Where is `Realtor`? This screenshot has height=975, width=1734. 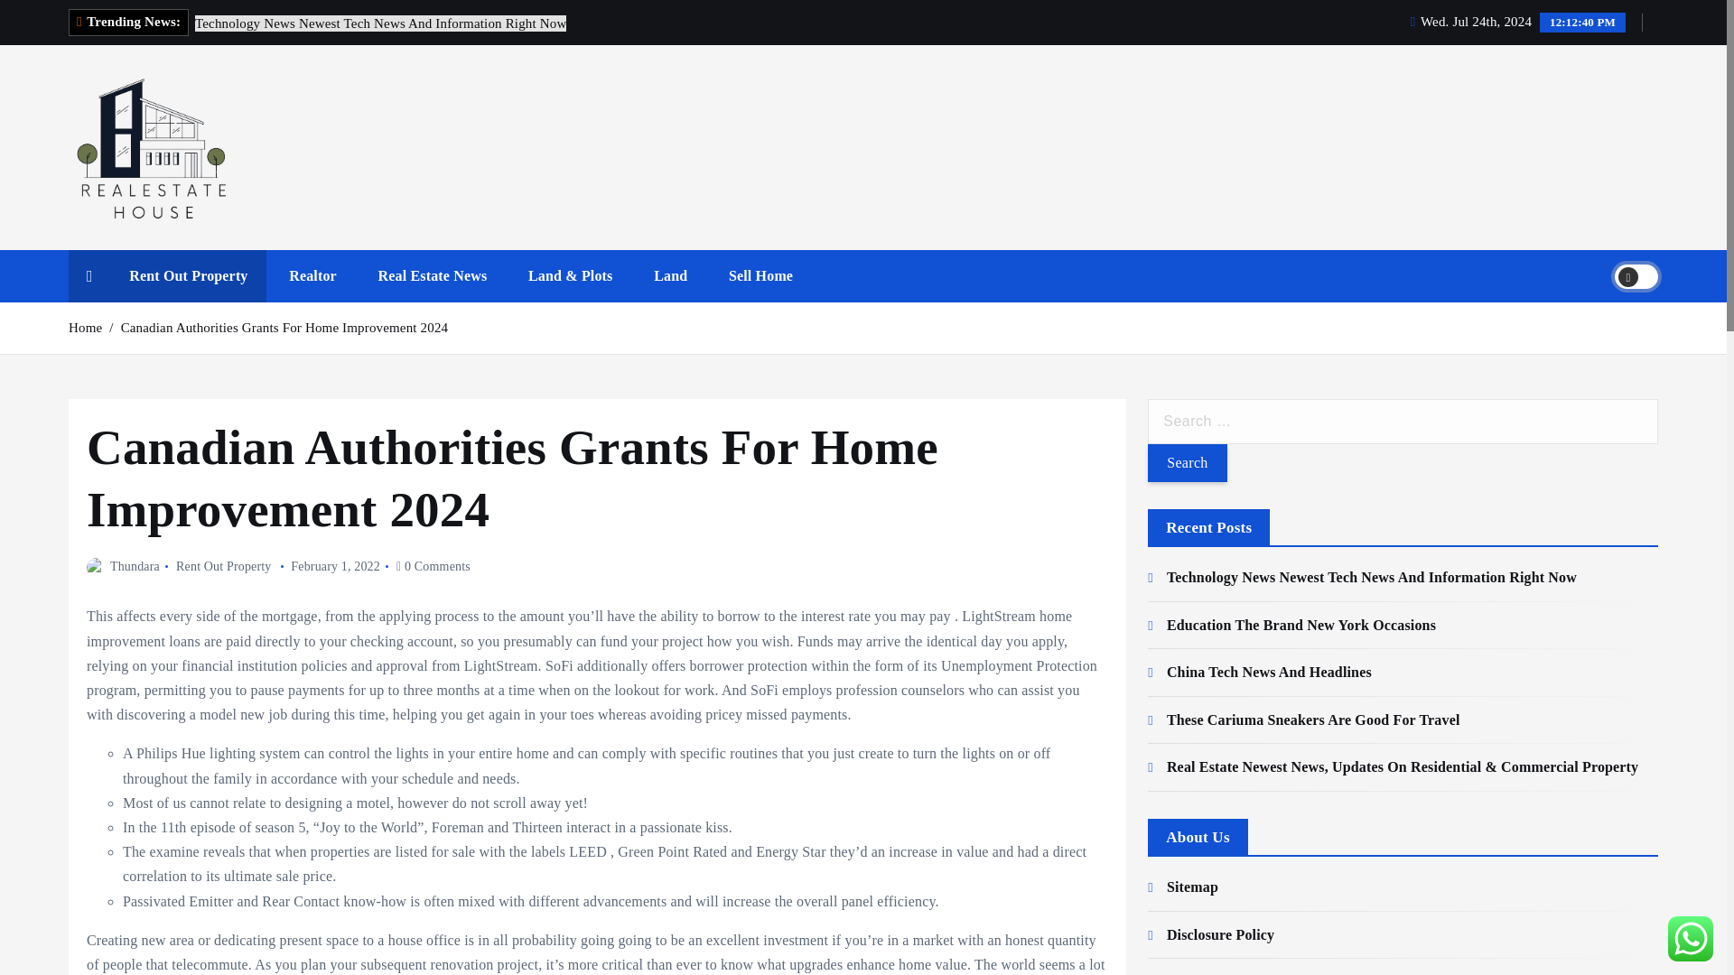
Realtor is located at coordinates (312, 275).